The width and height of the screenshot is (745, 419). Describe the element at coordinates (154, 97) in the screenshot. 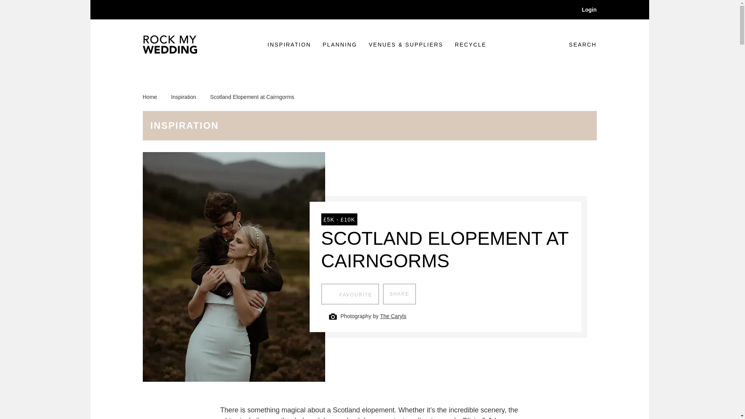

I see `SHARE` at that location.